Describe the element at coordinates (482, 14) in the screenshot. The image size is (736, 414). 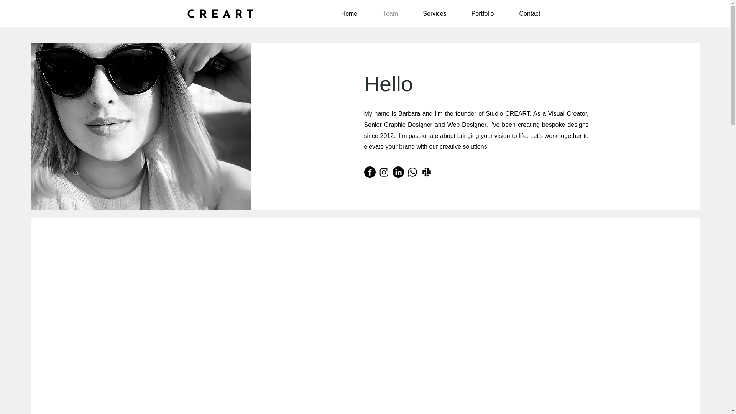
I see `Portfolio` at that location.